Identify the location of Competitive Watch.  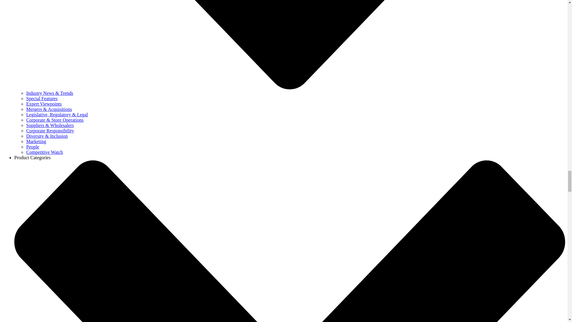
(45, 152).